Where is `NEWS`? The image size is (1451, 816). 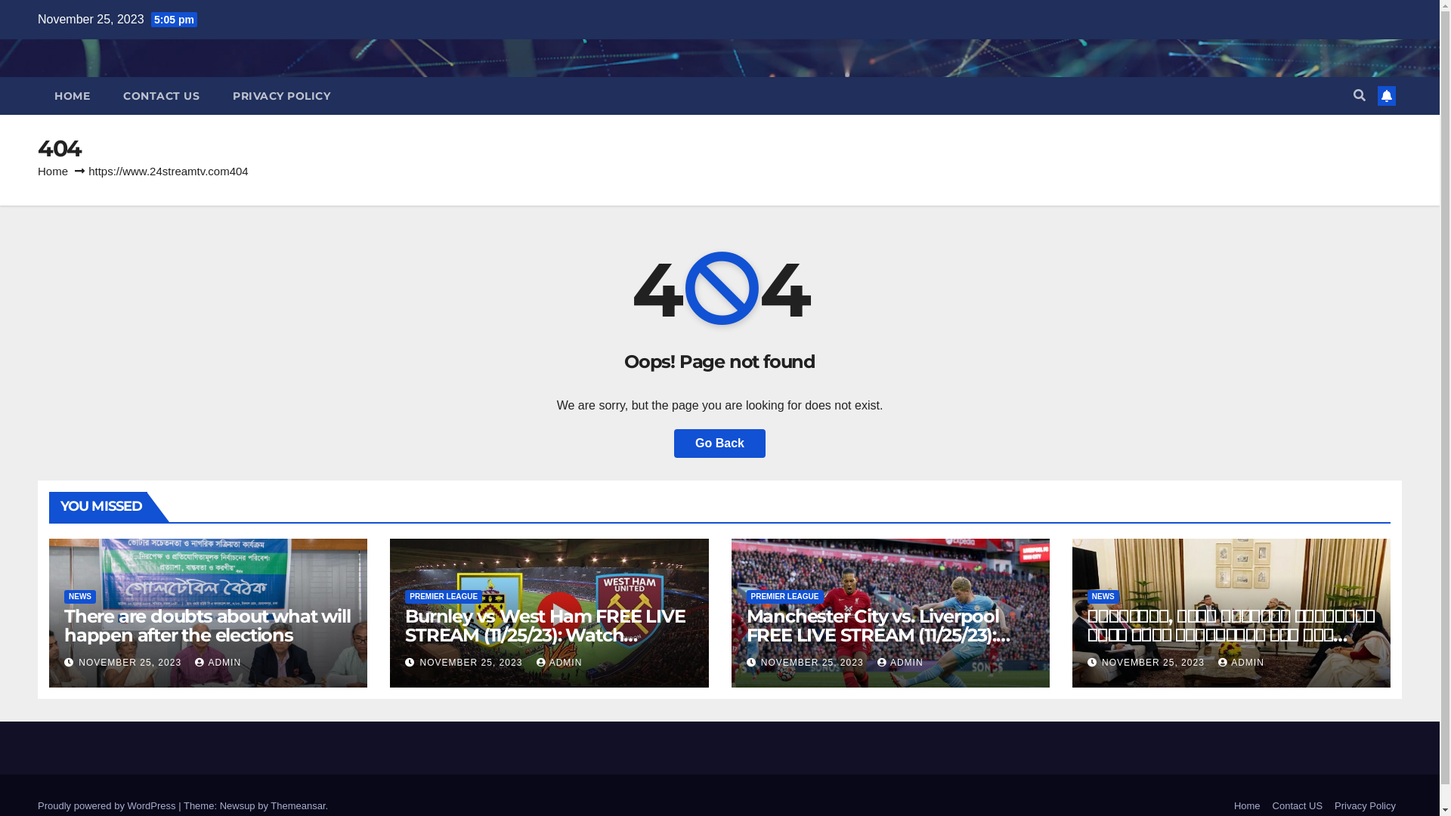
NEWS is located at coordinates (1103, 597).